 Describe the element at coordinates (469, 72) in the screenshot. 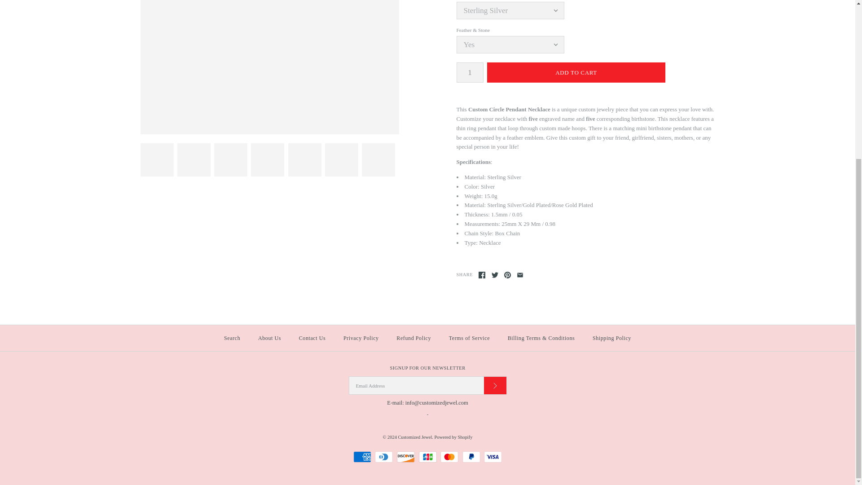

I see `1` at that location.